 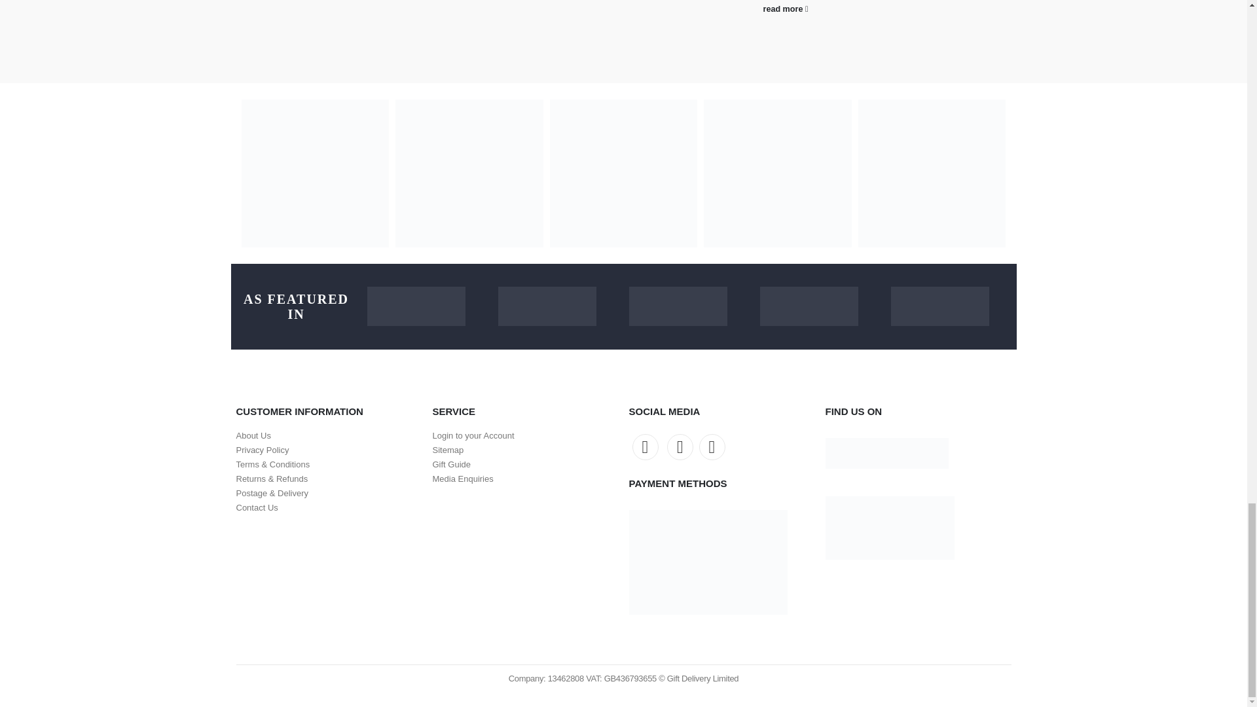 What do you see at coordinates (547, 306) in the screenshot?
I see `hello-magzine-white-web-2` at bounding box center [547, 306].